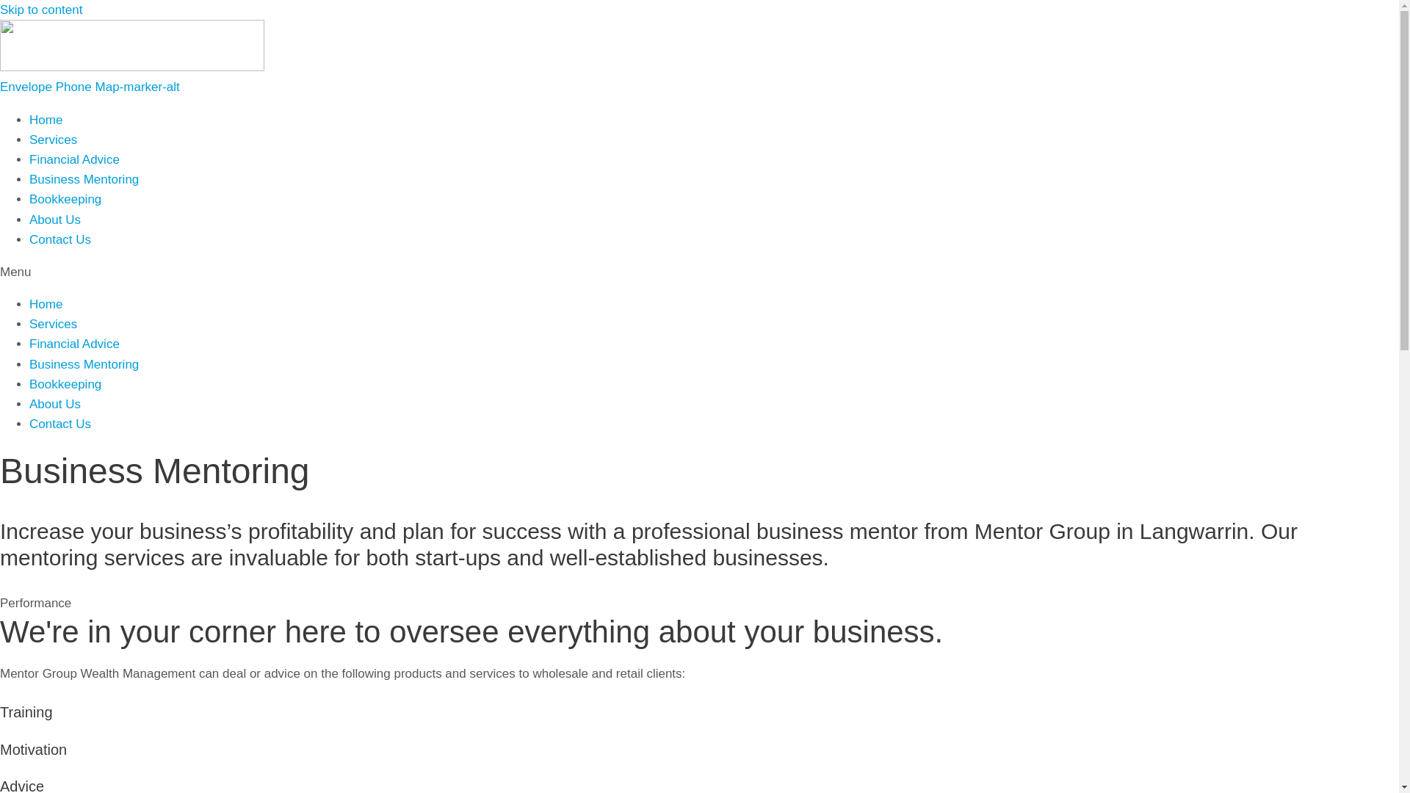  I want to click on Contact Us, so click(60, 424).